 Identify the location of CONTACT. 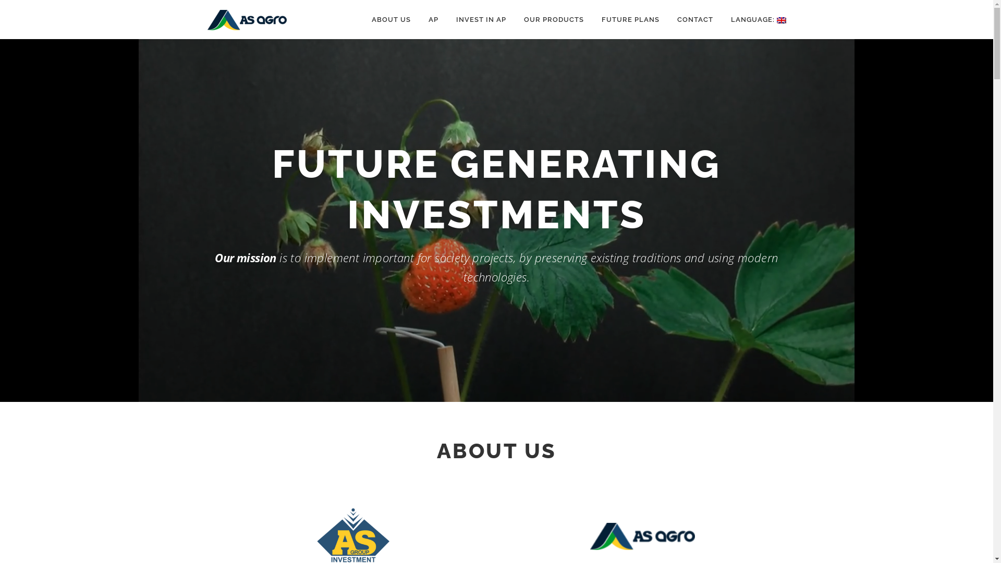
(695, 20).